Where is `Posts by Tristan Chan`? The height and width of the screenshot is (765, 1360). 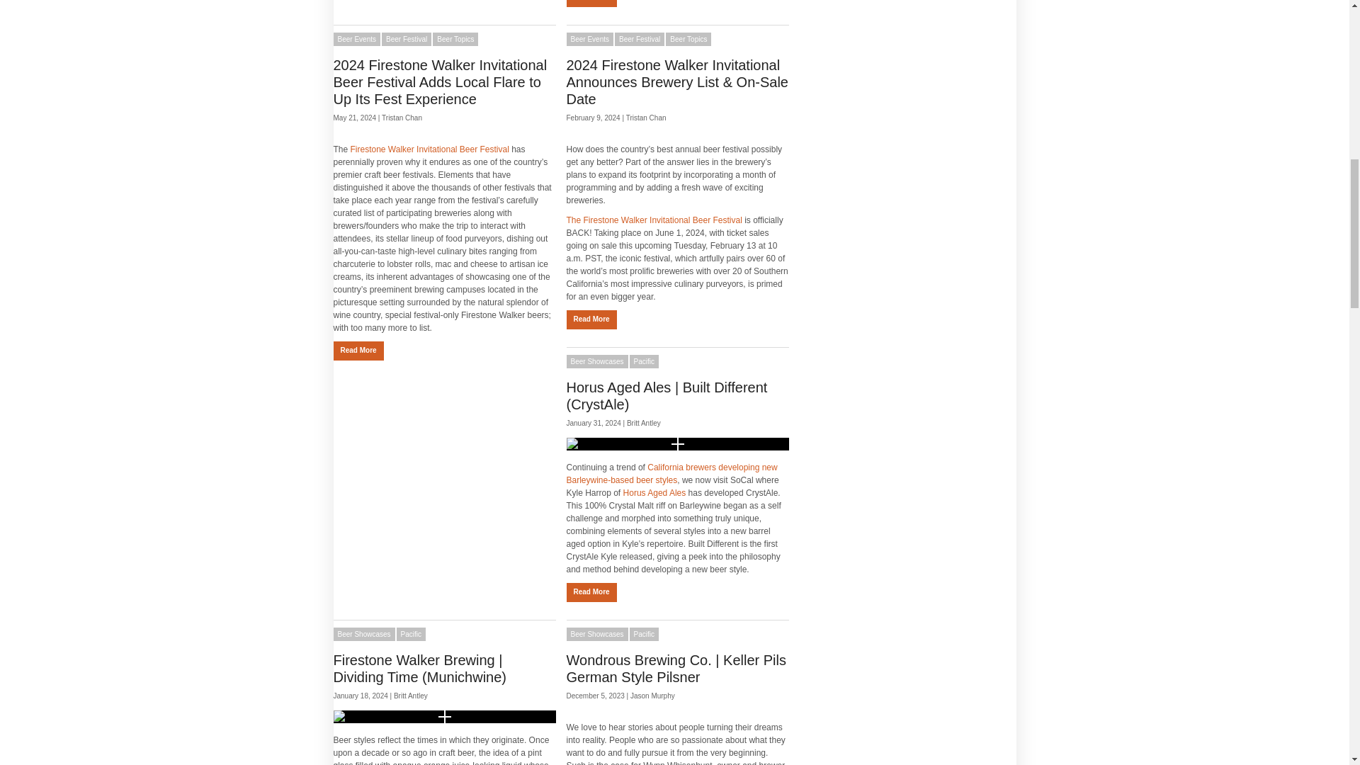
Posts by Tristan Chan is located at coordinates (402, 118).